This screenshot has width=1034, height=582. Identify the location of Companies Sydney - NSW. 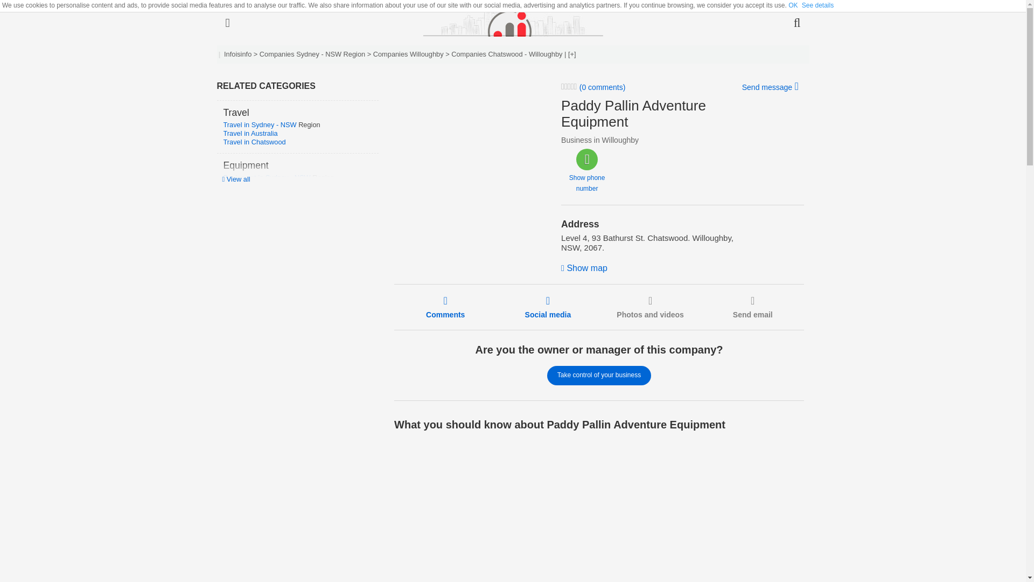
(301, 54).